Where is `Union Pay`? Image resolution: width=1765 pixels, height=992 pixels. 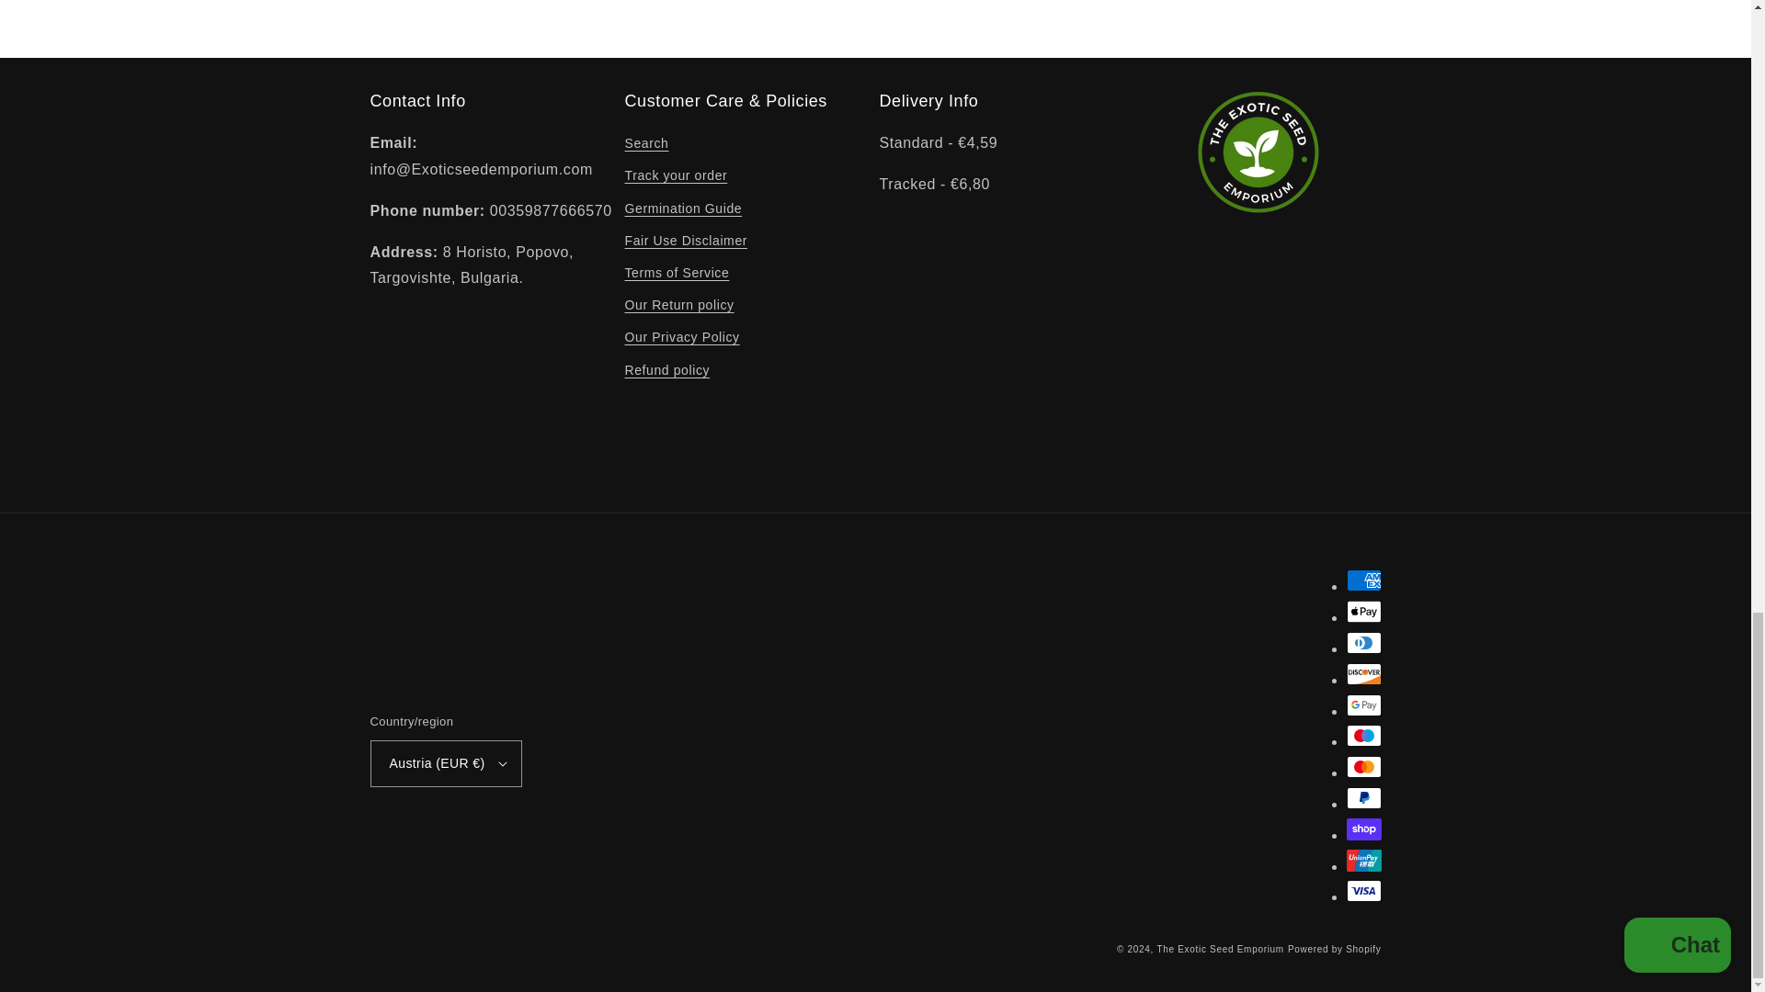 Union Pay is located at coordinates (1362, 860).